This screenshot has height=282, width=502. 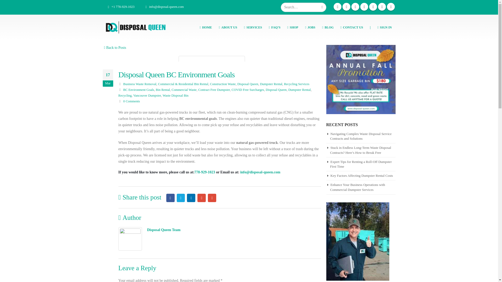 I want to click on Bin Rental, so click(x=163, y=90).